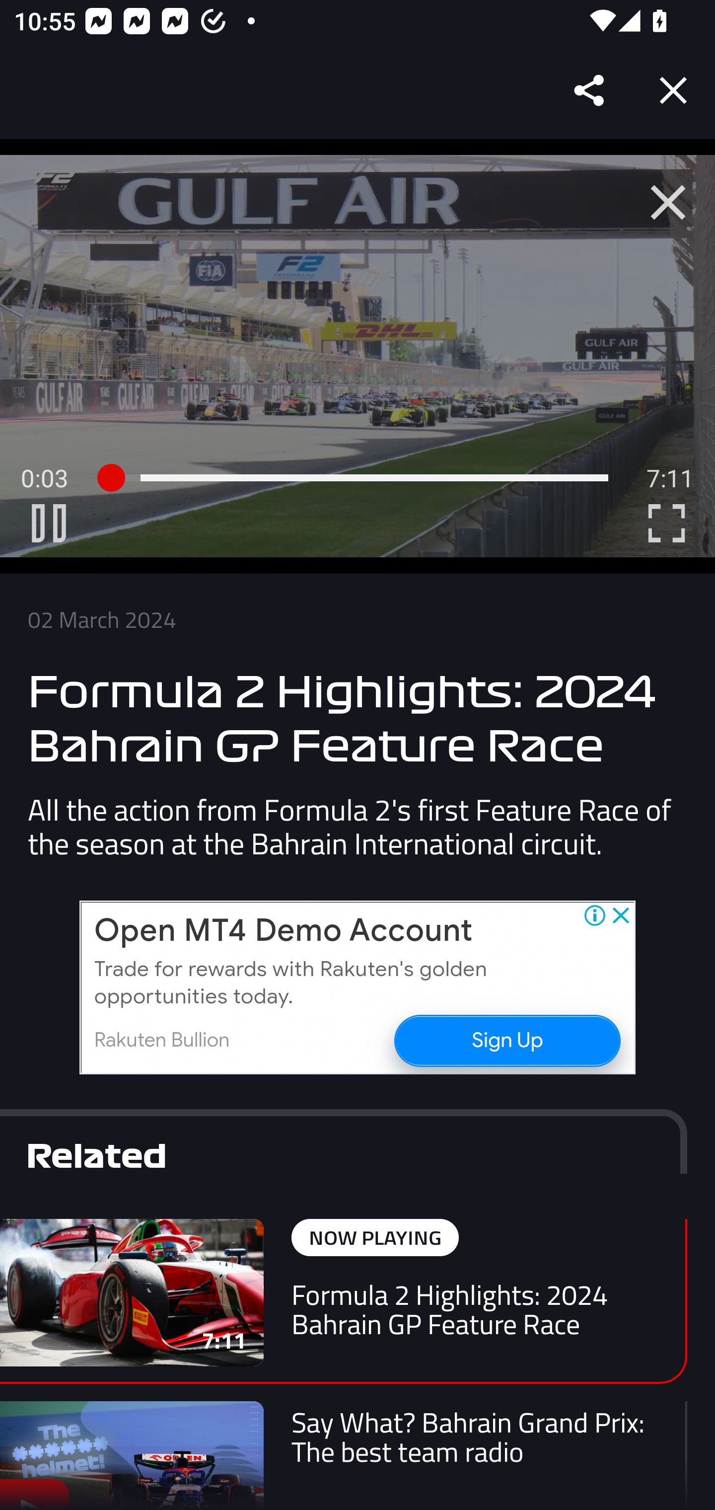 The image size is (715, 1510). What do you see at coordinates (283, 931) in the screenshot?
I see `Open MT4 Demo Account` at bounding box center [283, 931].